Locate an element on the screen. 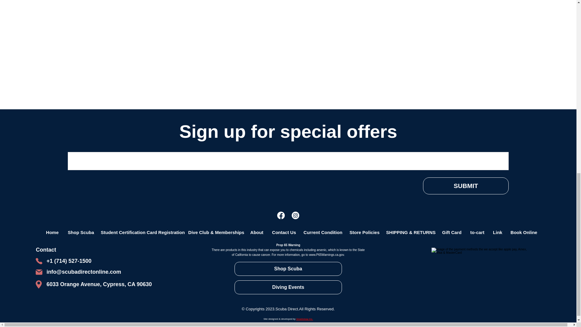 This screenshot has width=581, height=327. Shop Scuba is located at coordinates (79, 232).